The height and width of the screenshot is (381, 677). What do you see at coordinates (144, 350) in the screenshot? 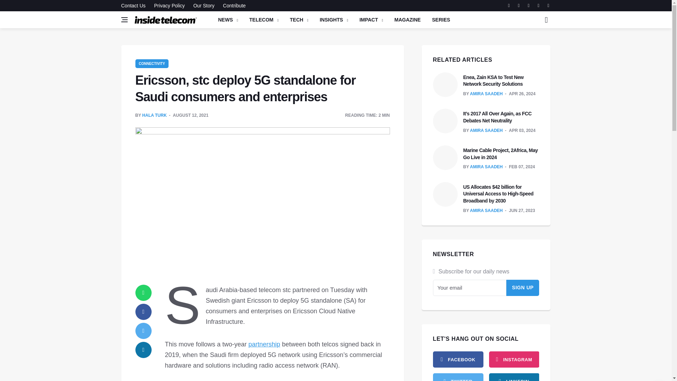
I see `linkedin` at bounding box center [144, 350].